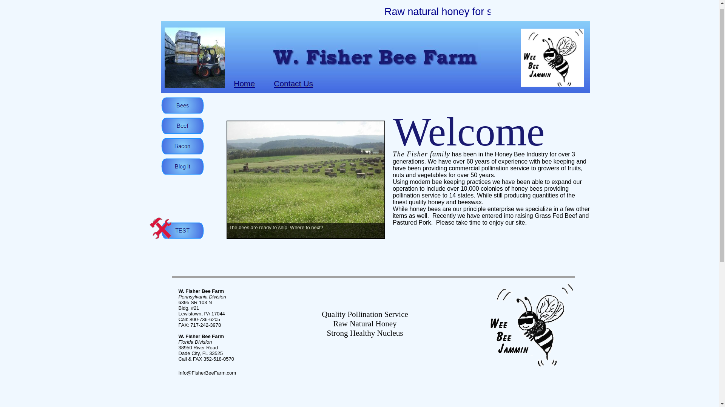 Image resolution: width=725 pixels, height=407 pixels. I want to click on Bacon, so click(182, 146).